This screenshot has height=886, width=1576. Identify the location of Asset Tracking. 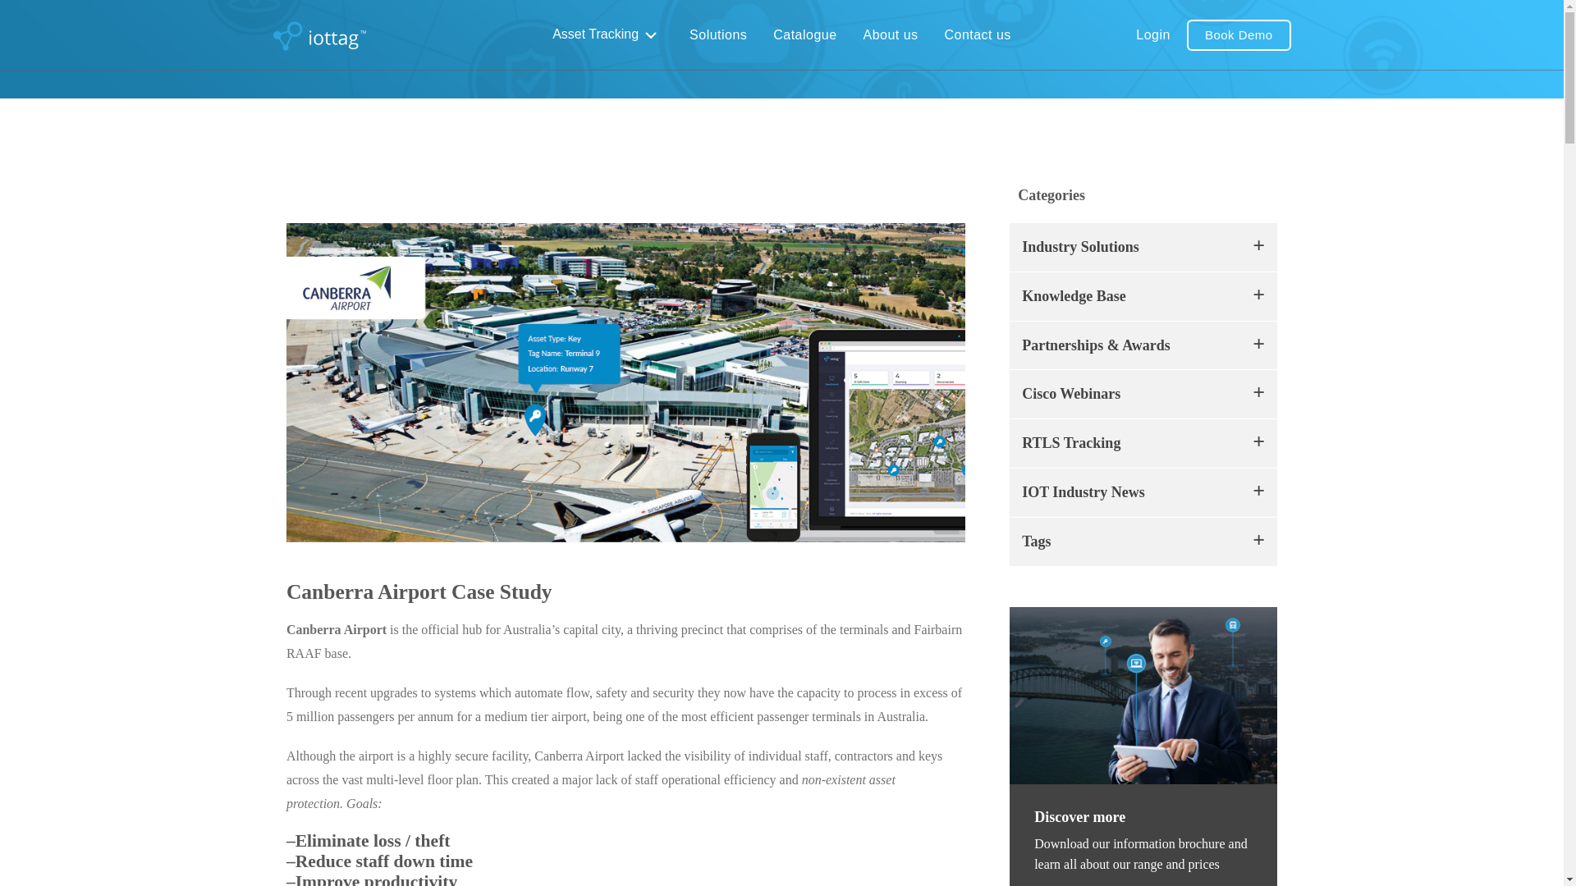
(607, 34).